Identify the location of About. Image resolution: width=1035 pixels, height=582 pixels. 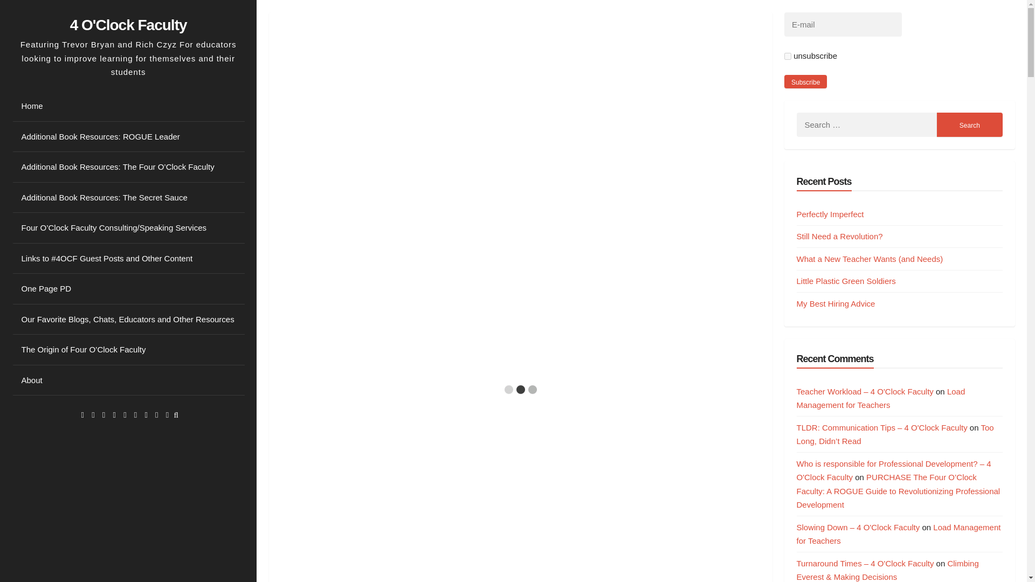
(128, 380).